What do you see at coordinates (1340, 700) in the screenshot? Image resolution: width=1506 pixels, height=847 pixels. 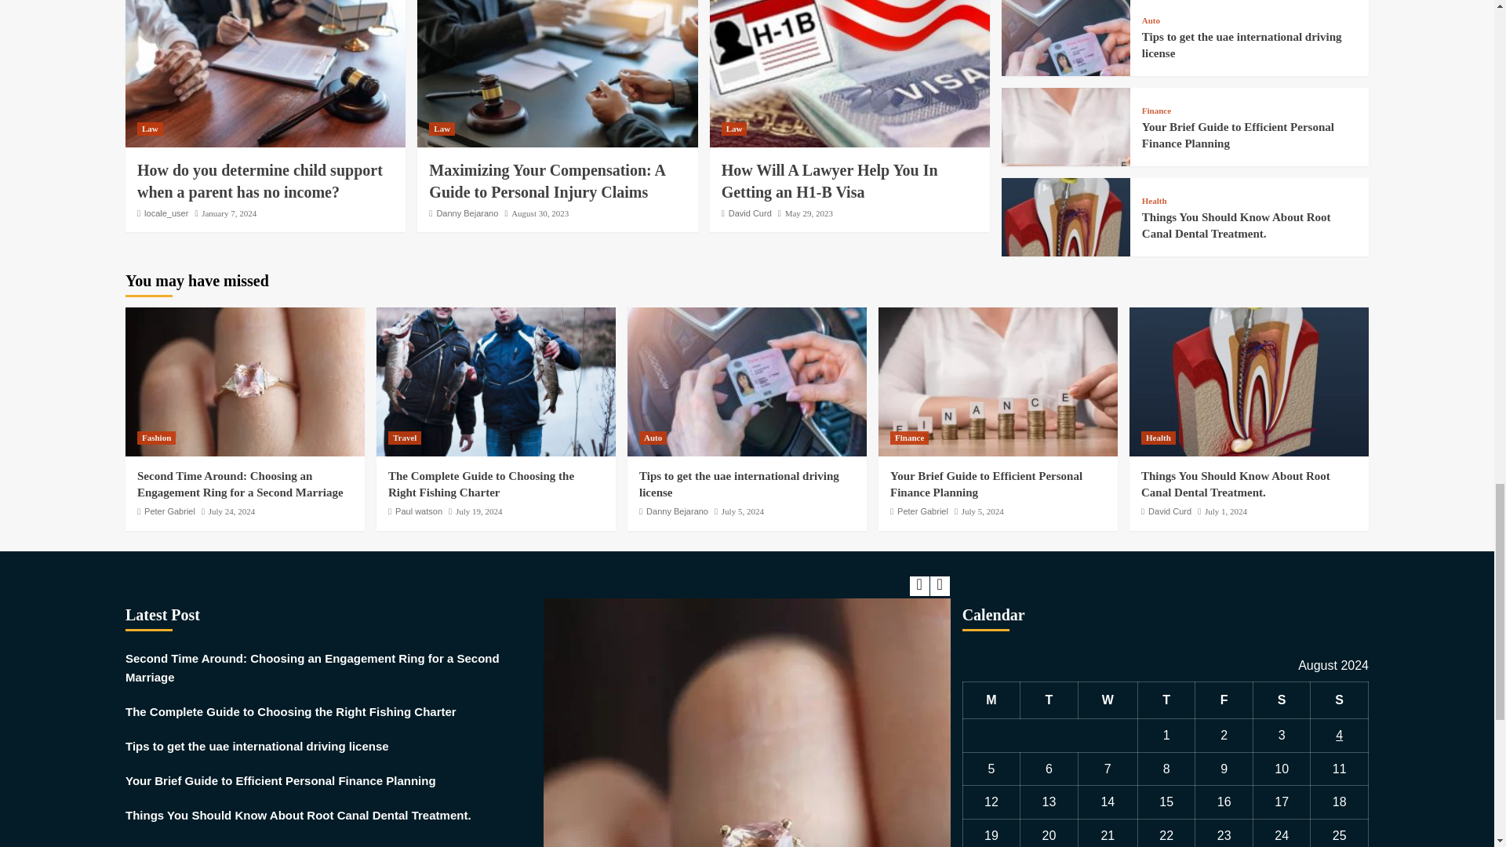 I see `Sunday` at bounding box center [1340, 700].